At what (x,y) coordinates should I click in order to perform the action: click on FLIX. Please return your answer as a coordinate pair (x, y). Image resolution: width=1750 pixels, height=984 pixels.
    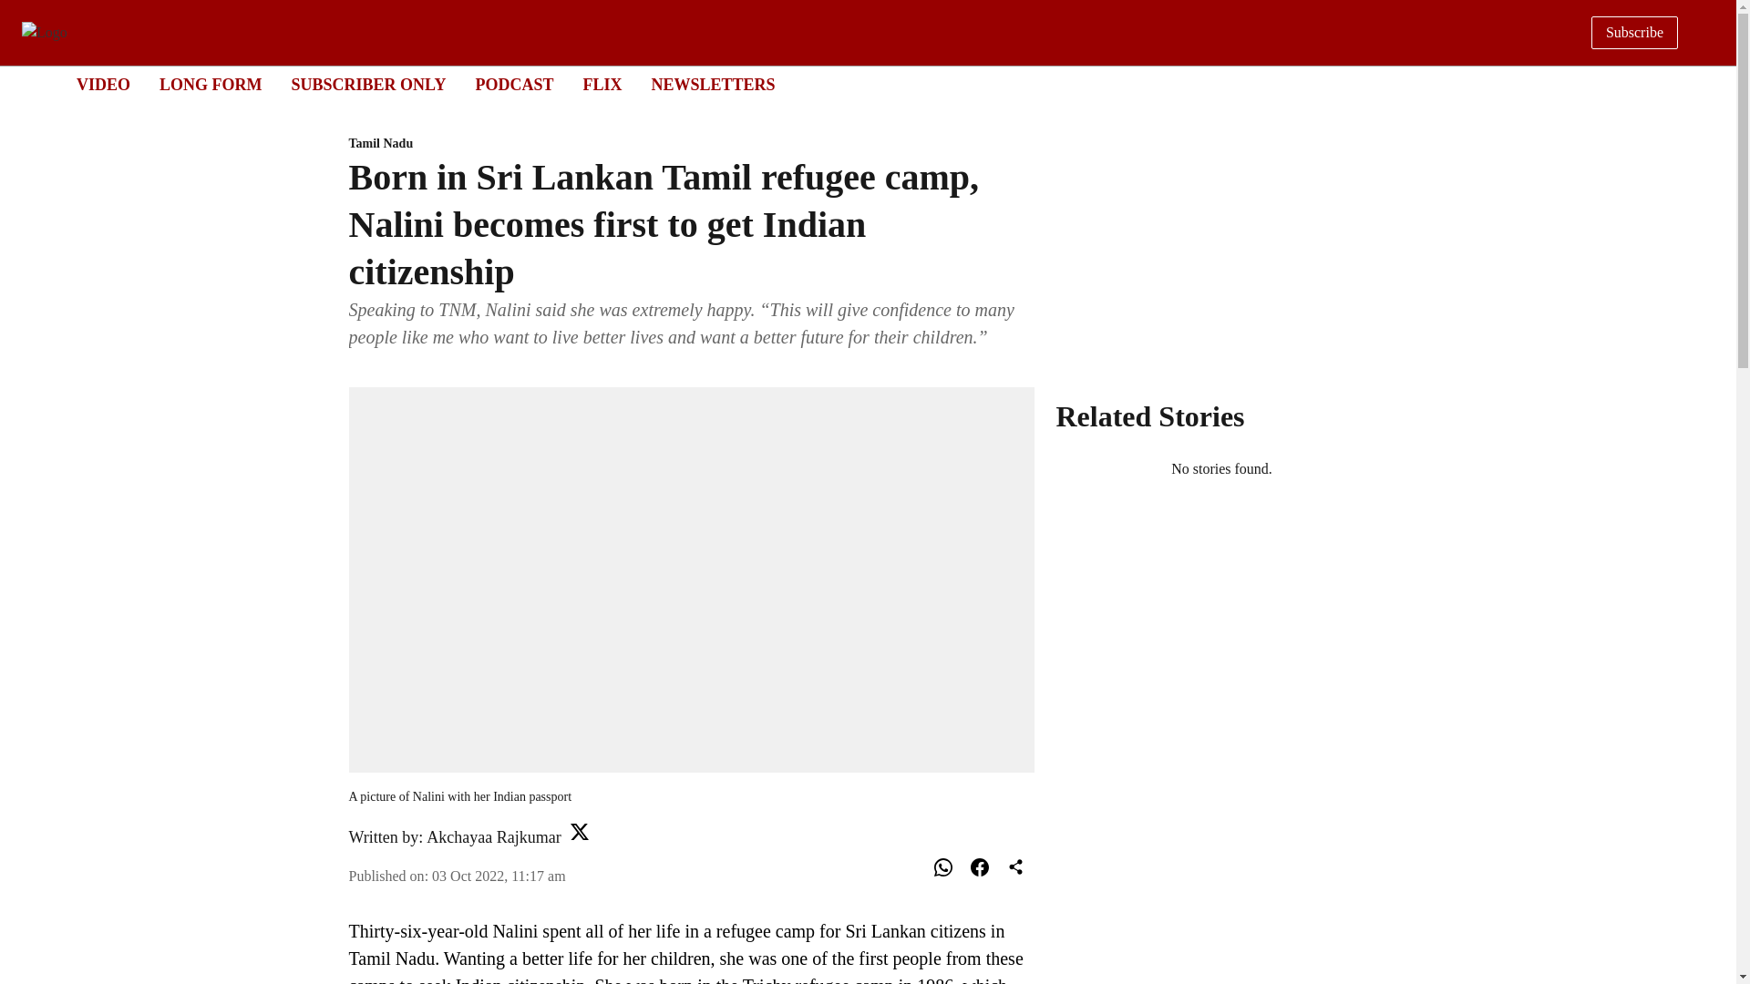
    Looking at the image, I should click on (602, 84).